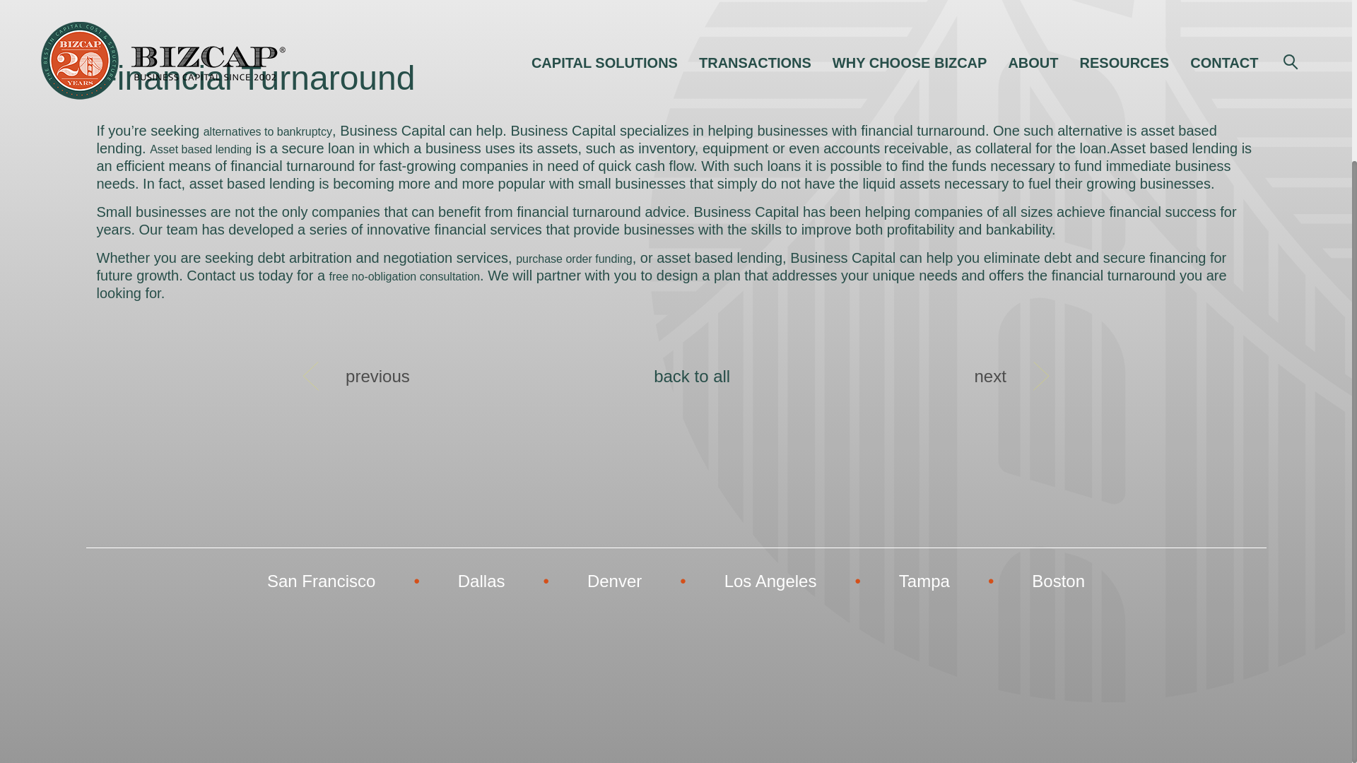 This screenshot has height=763, width=1357. What do you see at coordinates (200, 150) in the screenshot?
I see `Asset based lending` at bounding box center [200, 150].